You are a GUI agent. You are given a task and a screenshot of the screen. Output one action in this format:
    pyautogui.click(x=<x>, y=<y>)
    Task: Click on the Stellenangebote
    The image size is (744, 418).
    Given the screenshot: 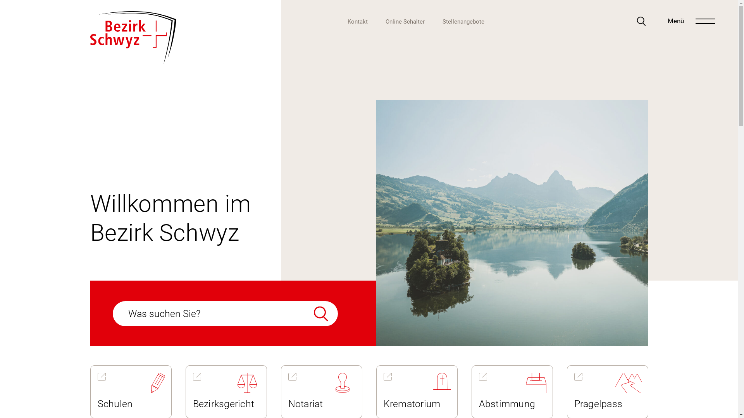 What is the action you would take?
    pyautogui.click(x=463, y=22)
    